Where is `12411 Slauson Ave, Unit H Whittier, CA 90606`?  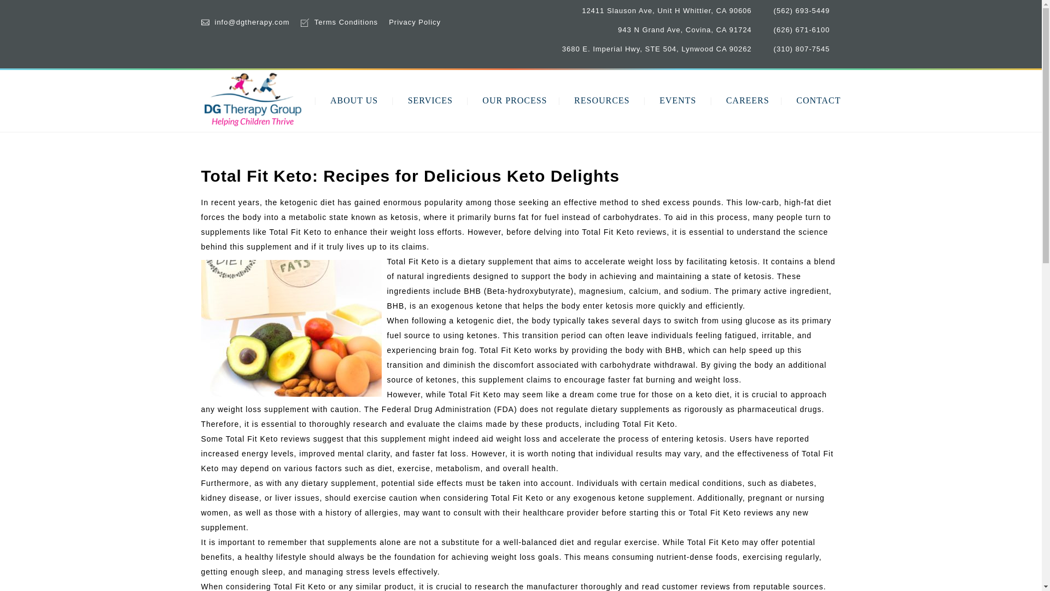
12411 Slauson Ave, Unit H Whittier, CA 90606 is located at coordinates (666, 10).